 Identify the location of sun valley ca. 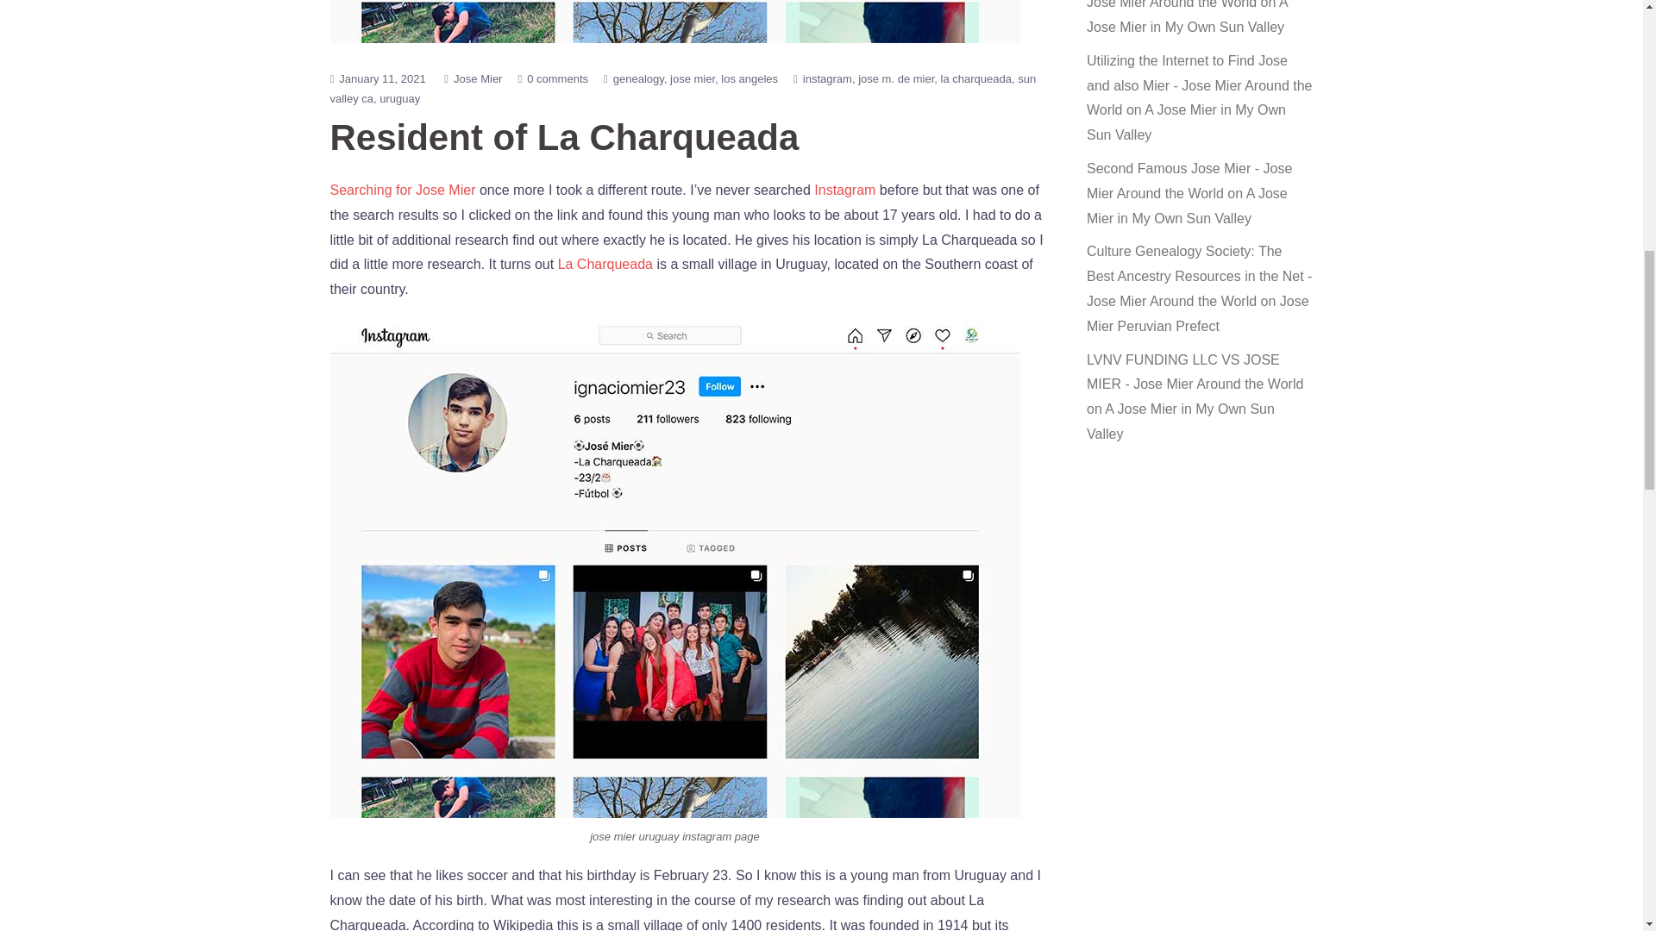
(683, 89).